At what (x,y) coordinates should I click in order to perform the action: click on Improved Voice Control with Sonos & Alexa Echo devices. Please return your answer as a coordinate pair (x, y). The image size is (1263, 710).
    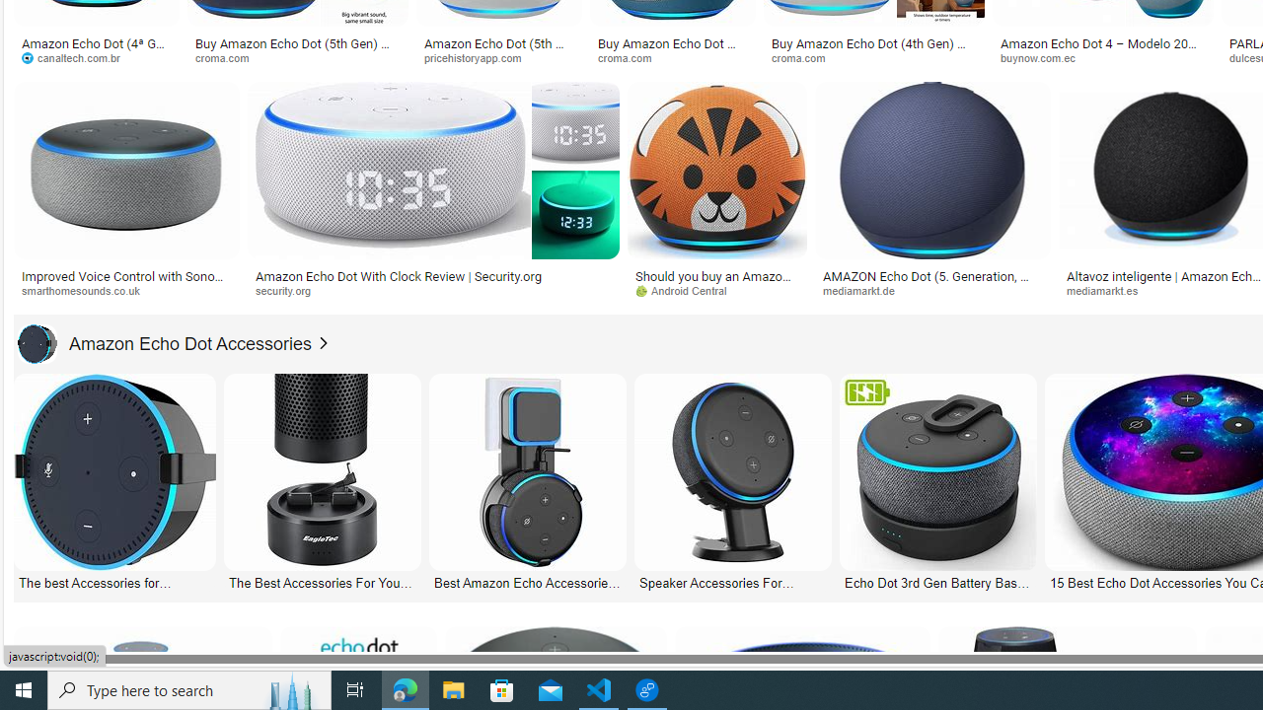
    Looking at the image, I should click on (126, 282).